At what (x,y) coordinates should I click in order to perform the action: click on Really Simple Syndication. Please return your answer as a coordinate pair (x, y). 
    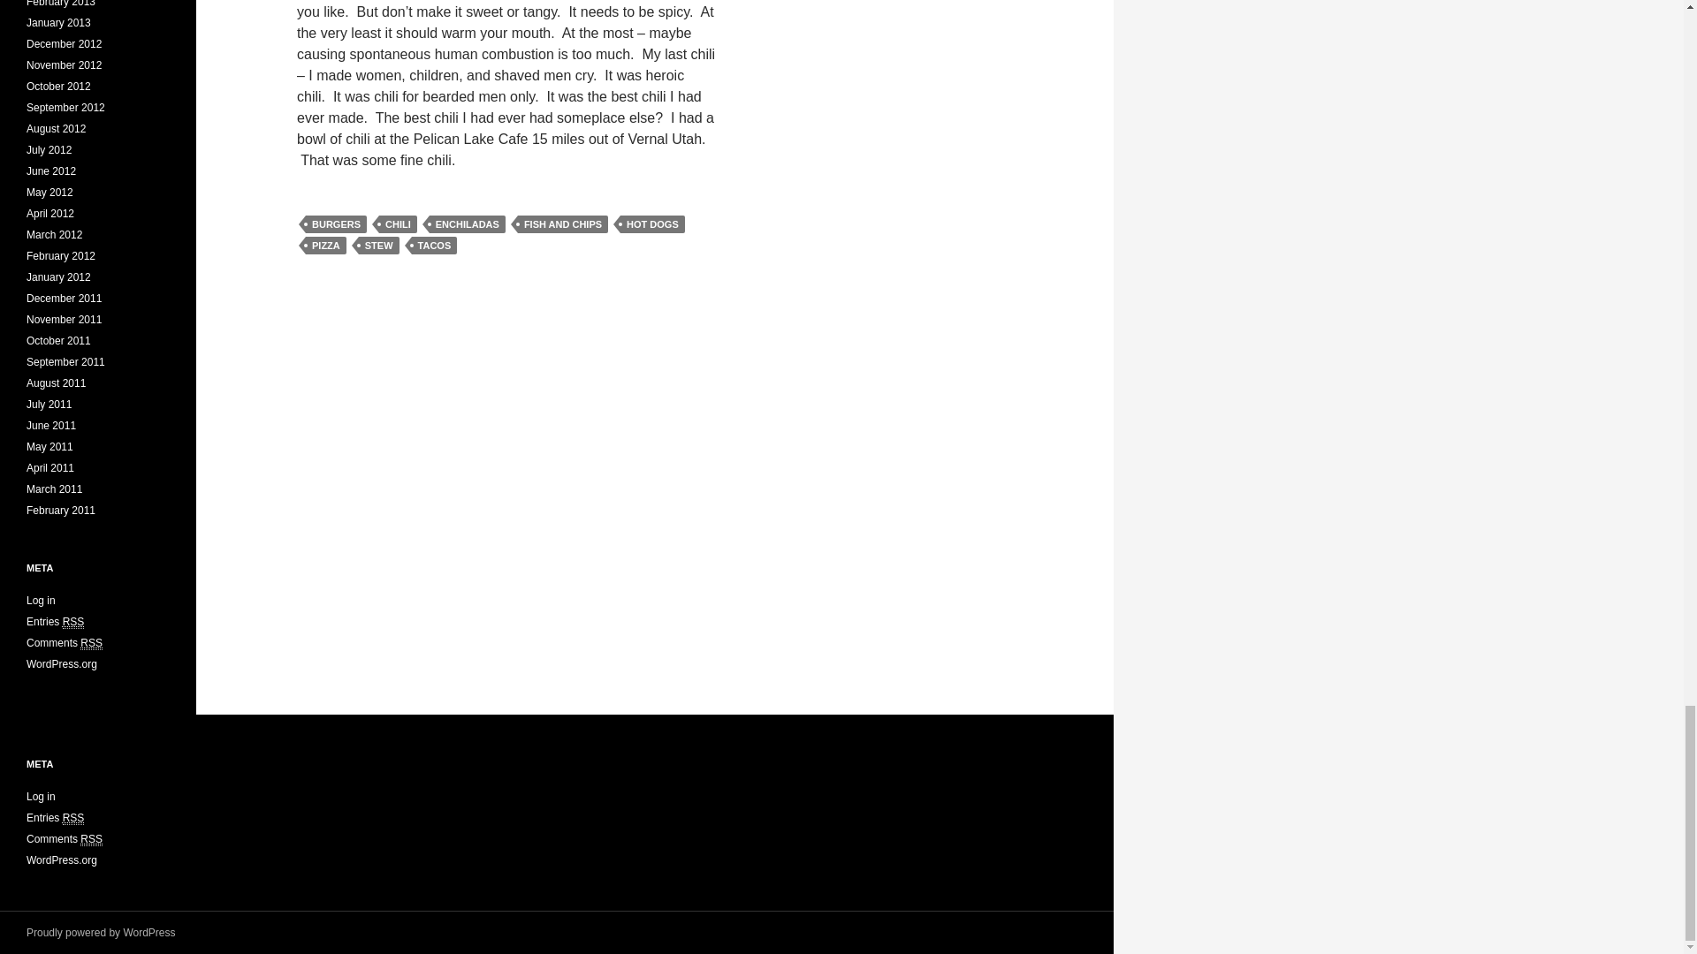
    Looking at the image, I should click on (90, 839).